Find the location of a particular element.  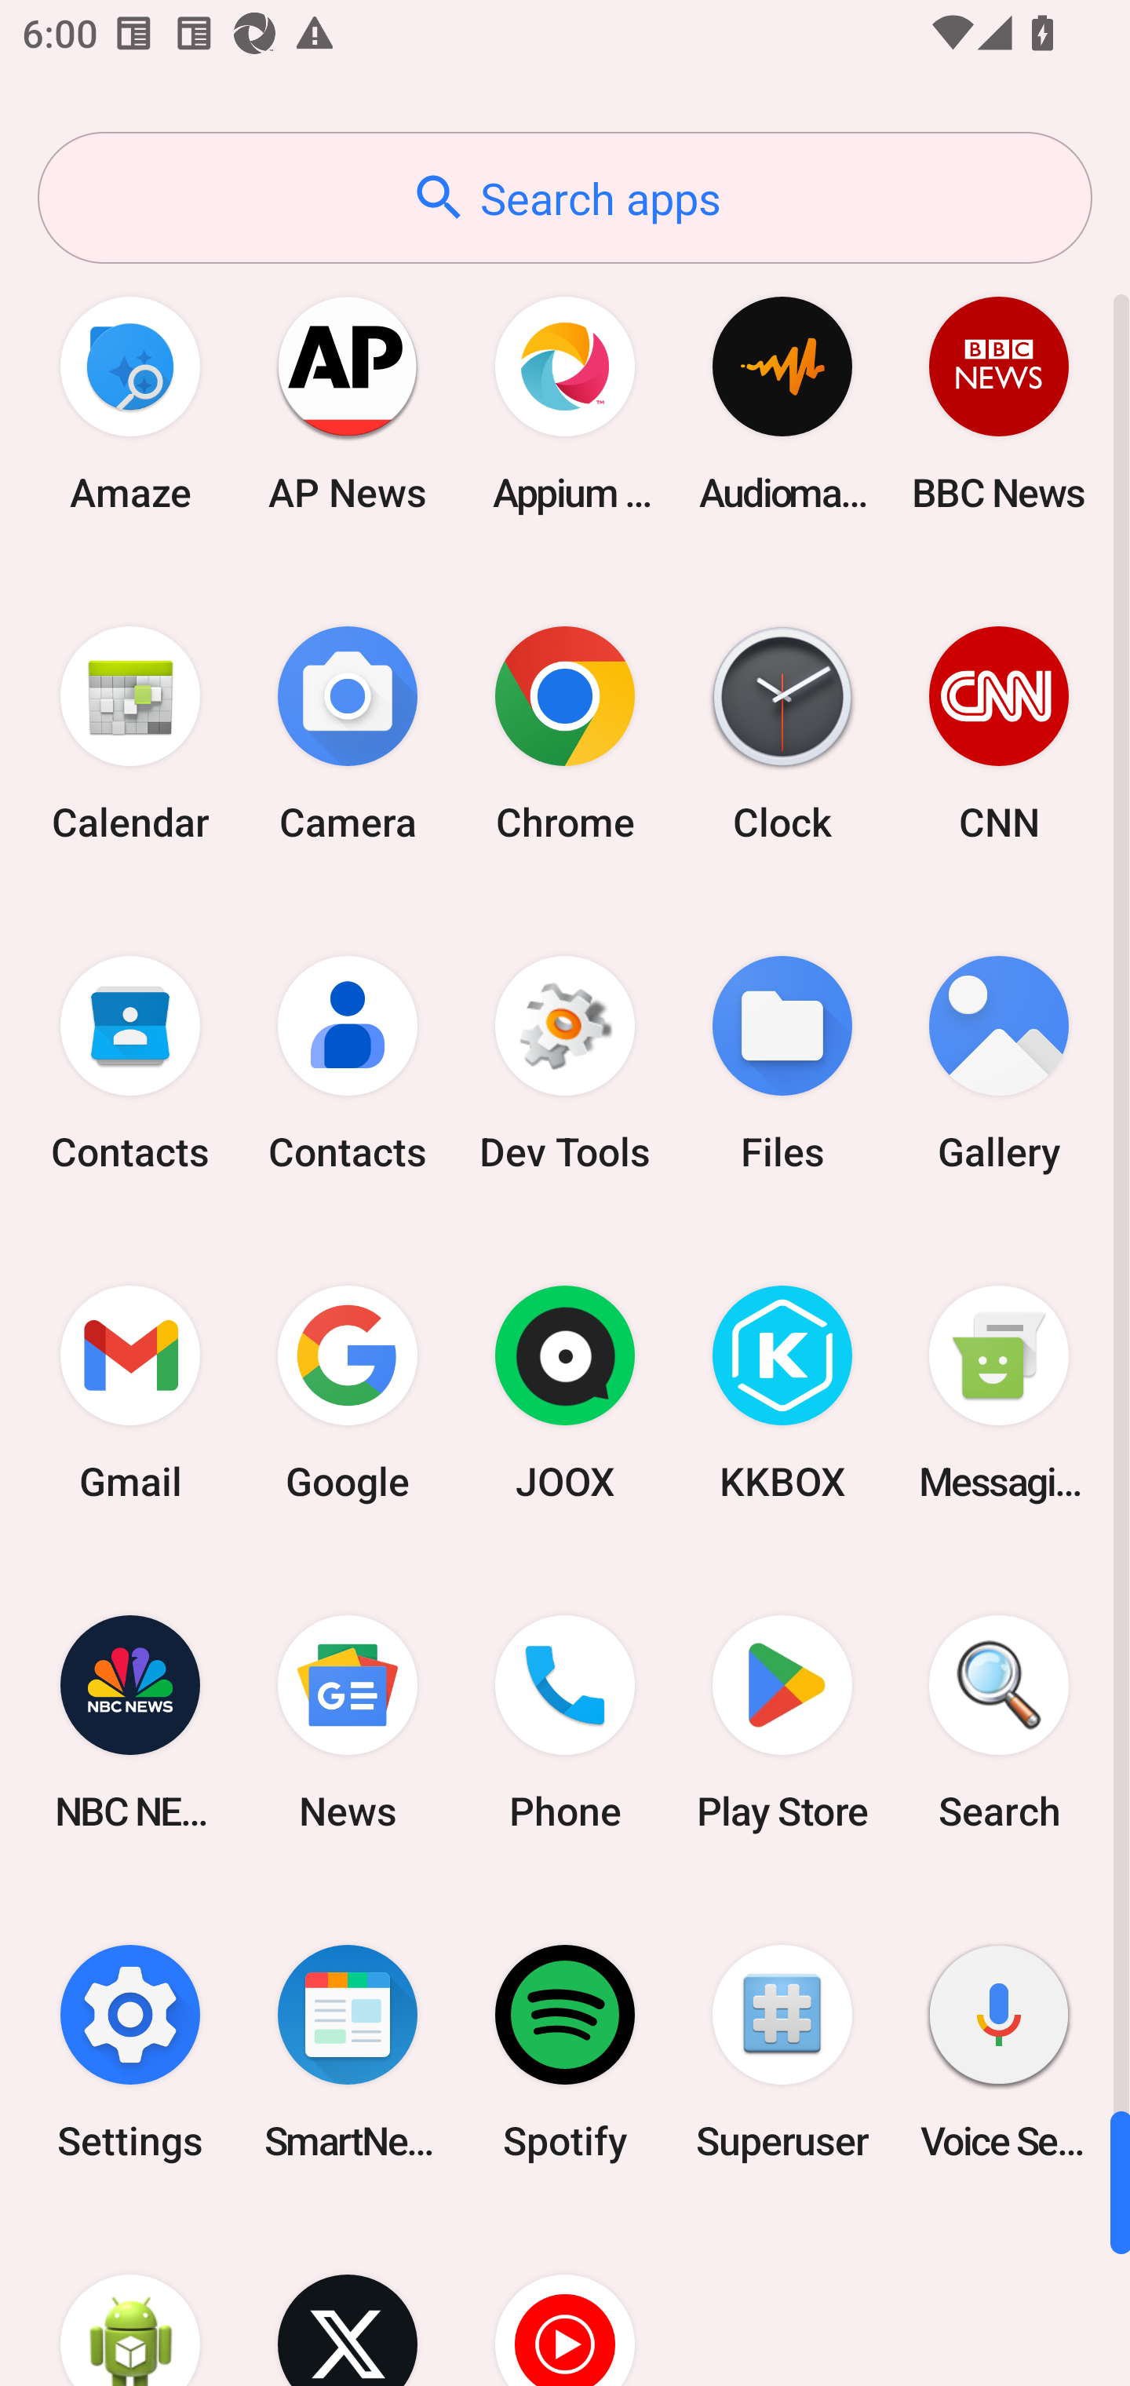

Contacts is located at coordinates (130, 1064).